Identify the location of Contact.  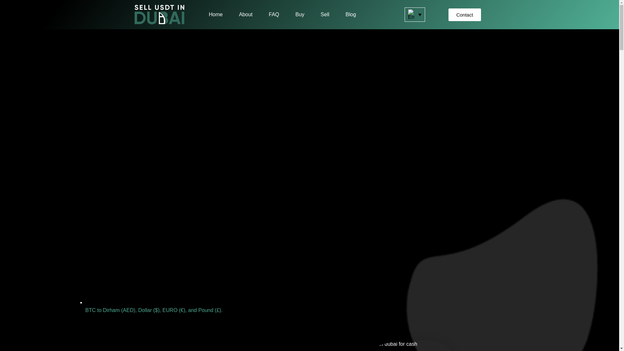
(465, 14).